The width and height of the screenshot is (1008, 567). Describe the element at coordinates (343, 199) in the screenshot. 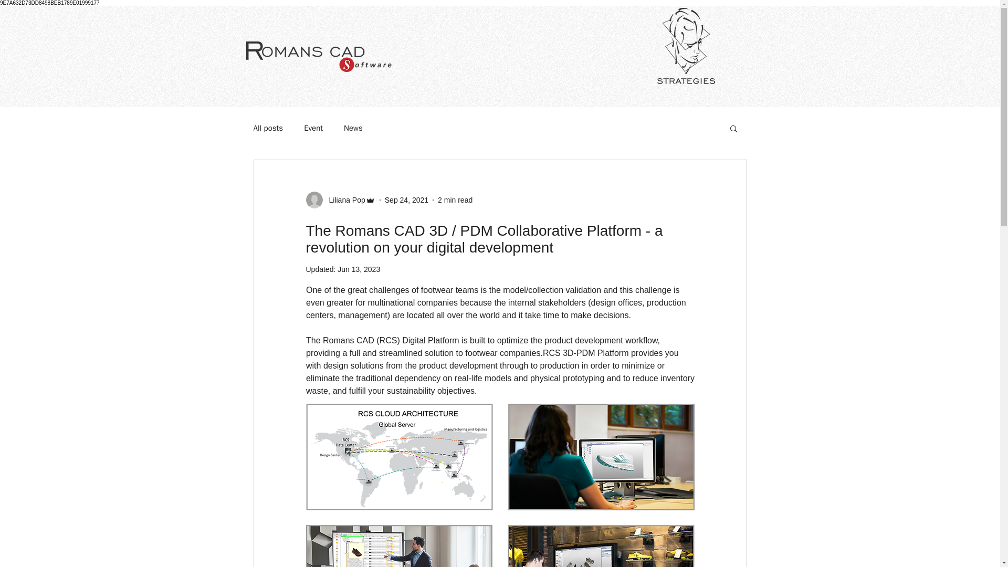

I see `Liliana Pop` at that location.